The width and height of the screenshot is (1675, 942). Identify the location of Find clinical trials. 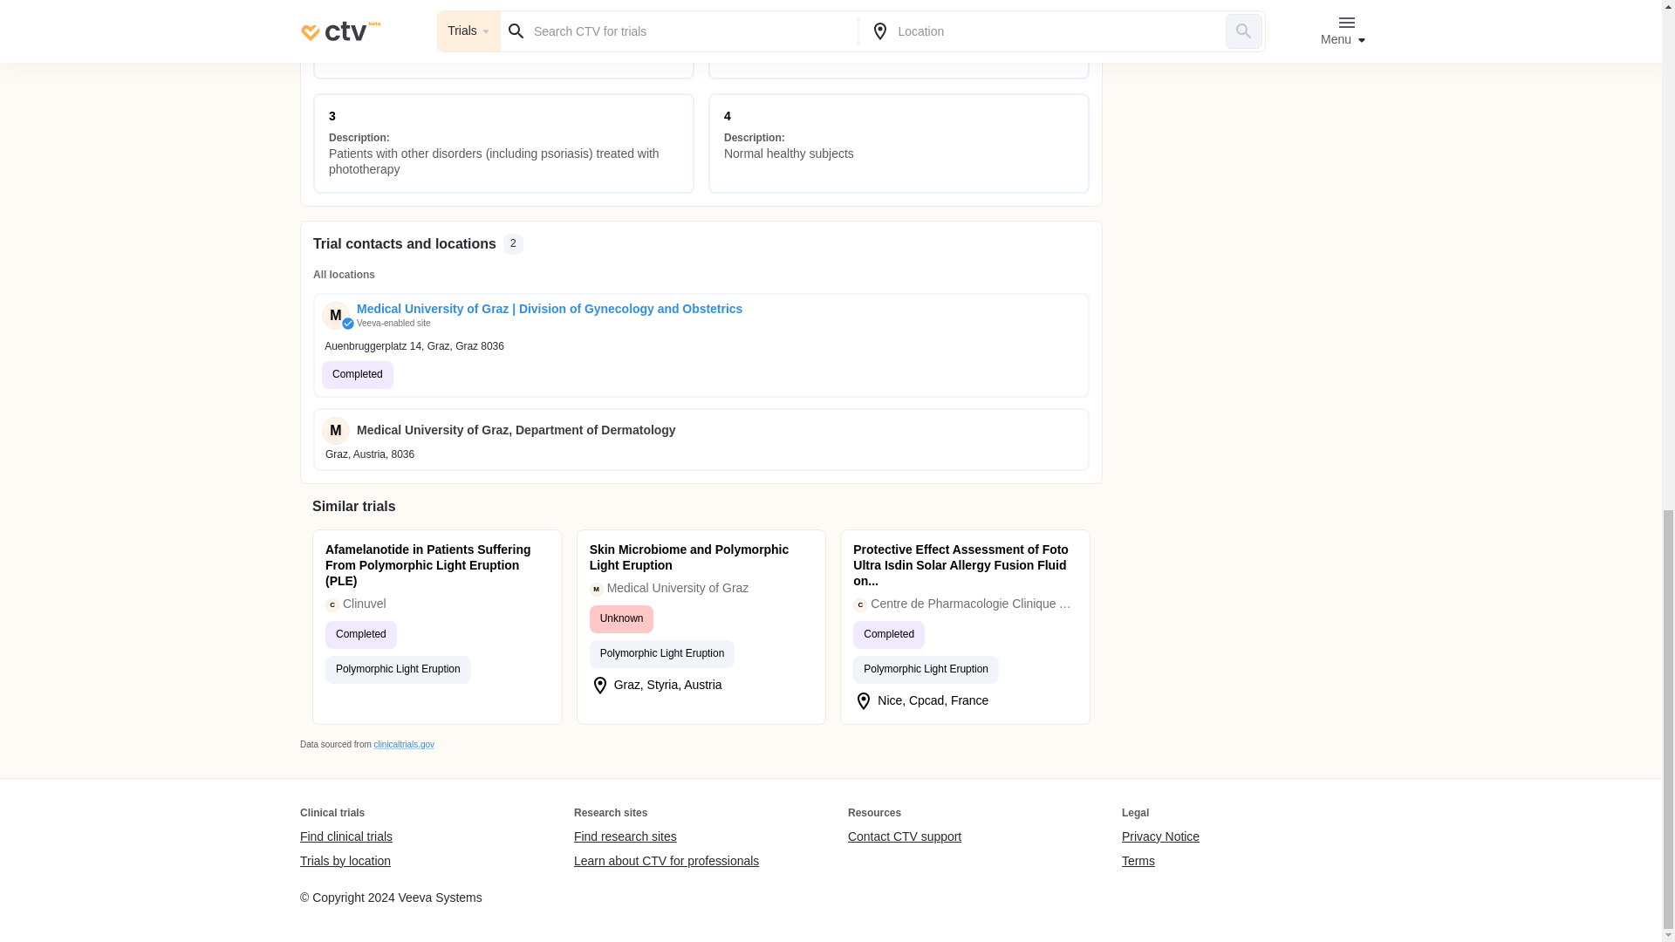
(345, 837).